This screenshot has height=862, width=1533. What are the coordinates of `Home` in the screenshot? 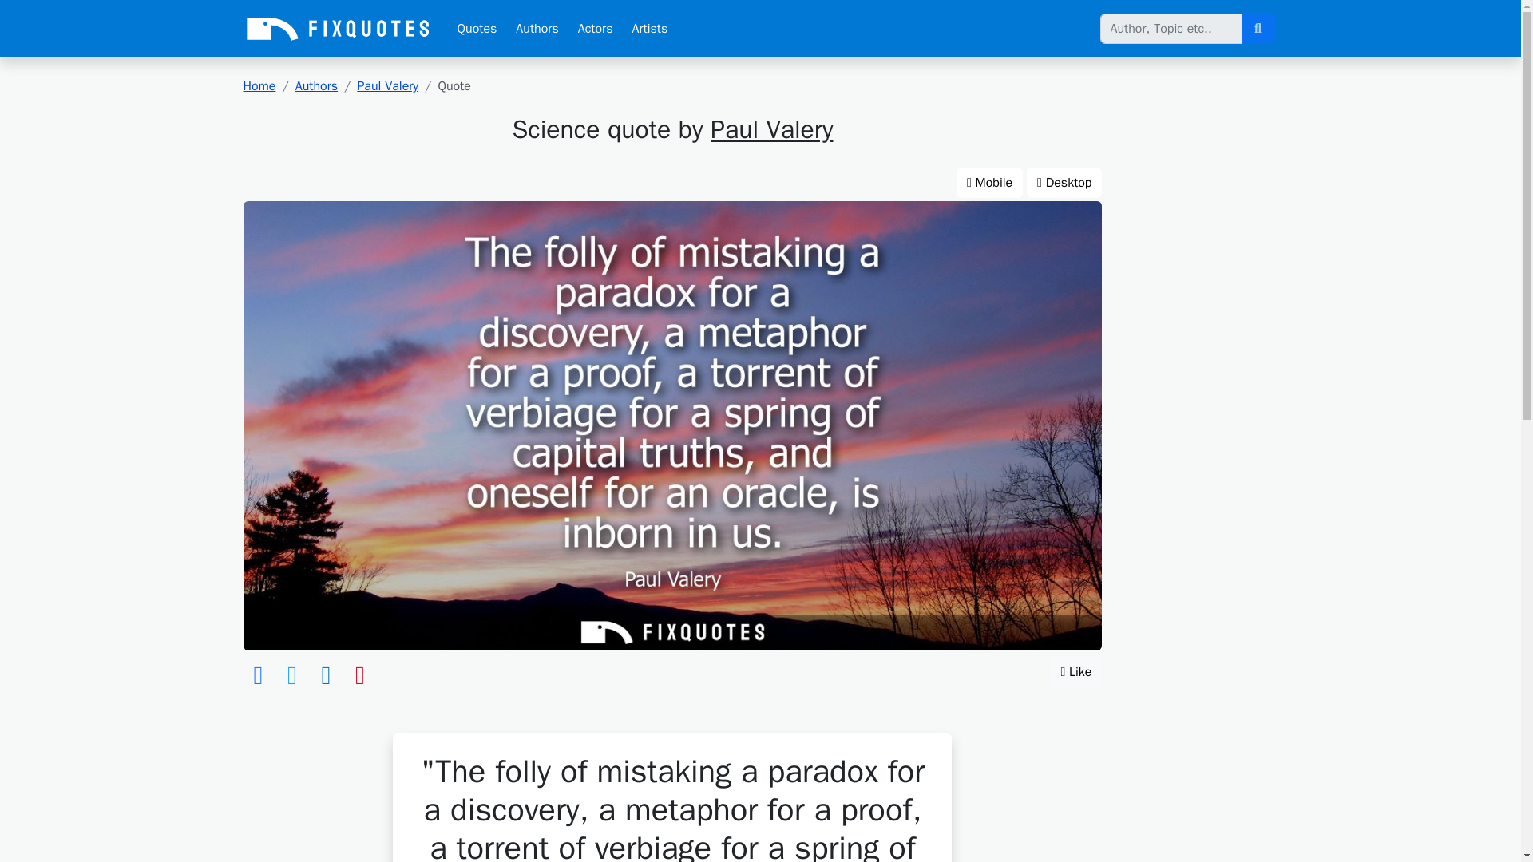 It's located at (259, 86).